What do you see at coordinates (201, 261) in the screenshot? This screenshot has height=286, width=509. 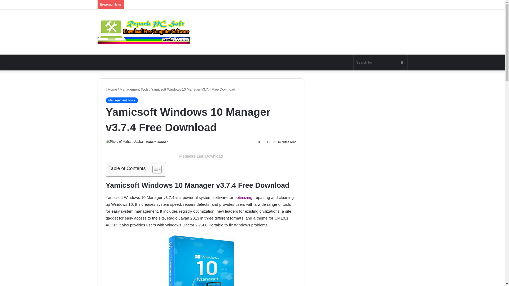 I see `Yamicsoft Windows 10 Manager v3.7.4 Free Download` at bounding box center [201, 261].